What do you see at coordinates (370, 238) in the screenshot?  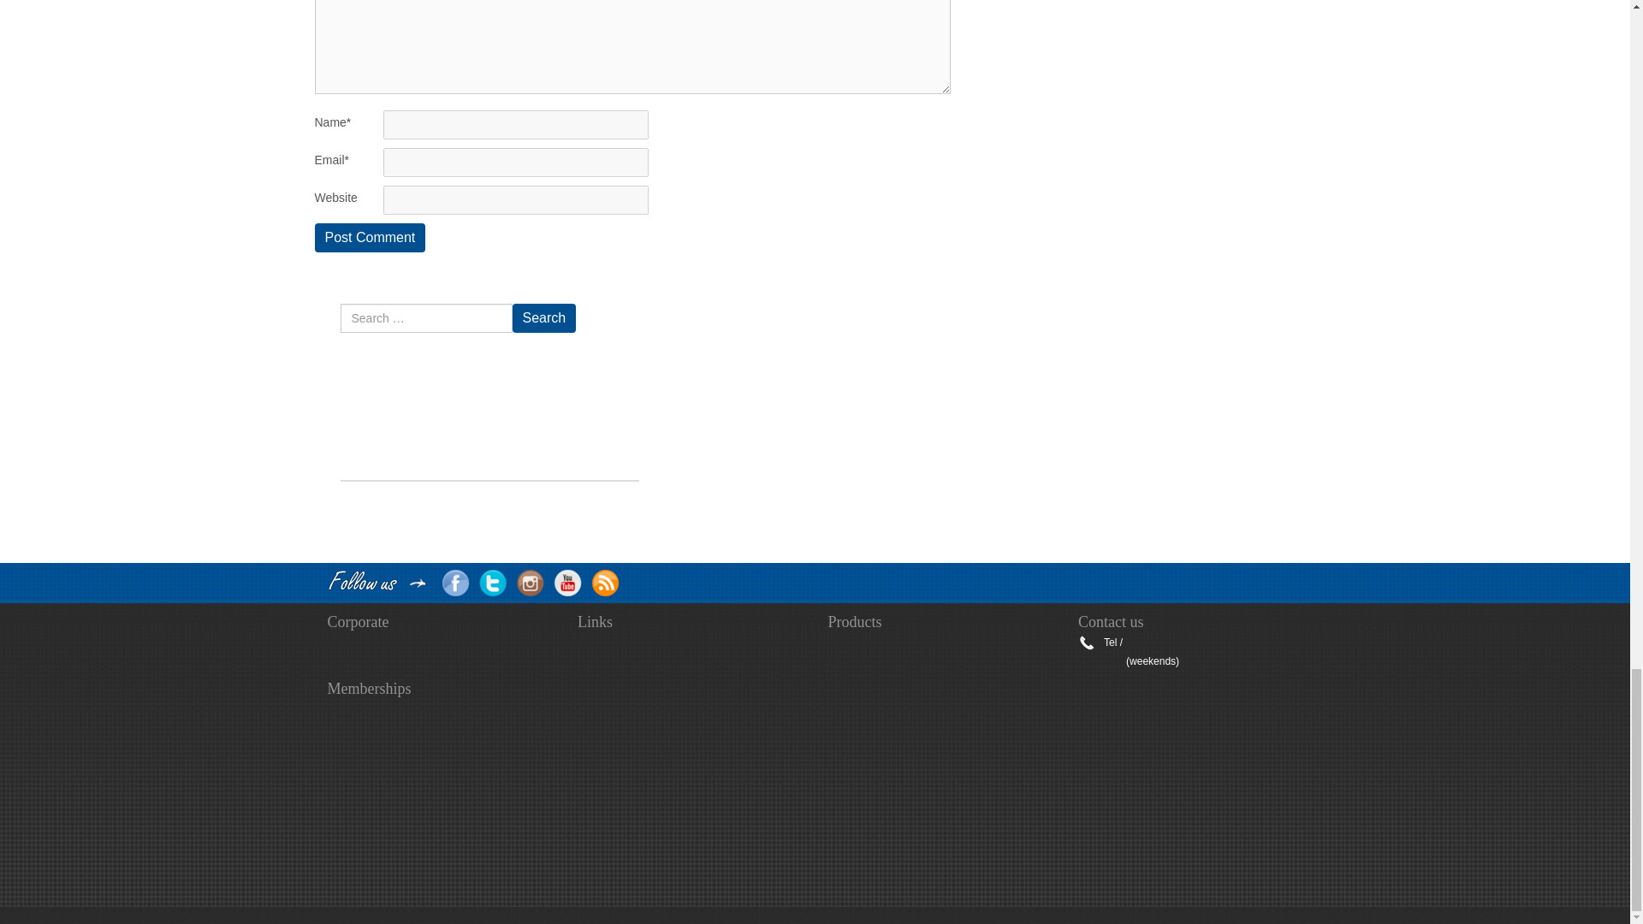 I see `Post Comment` at bounding box center [370, 238].